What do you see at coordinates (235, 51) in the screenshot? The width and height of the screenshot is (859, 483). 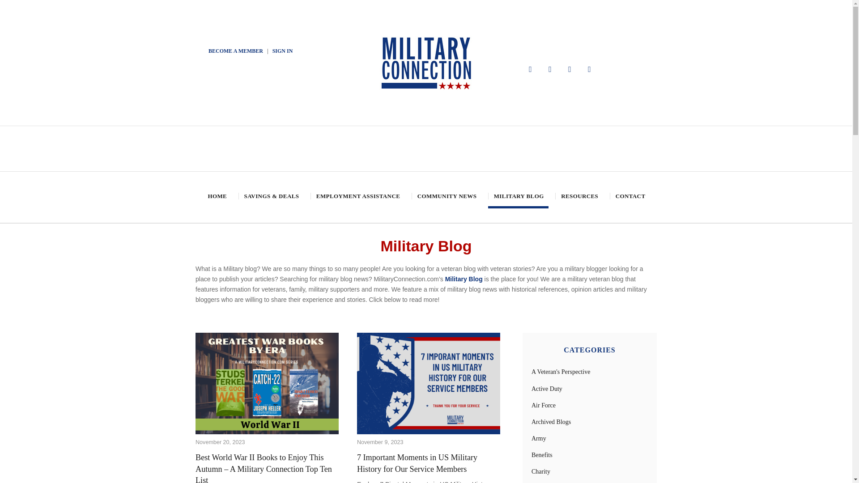 I see `BECOME A MEMBER` at bounding box center [235, 51].